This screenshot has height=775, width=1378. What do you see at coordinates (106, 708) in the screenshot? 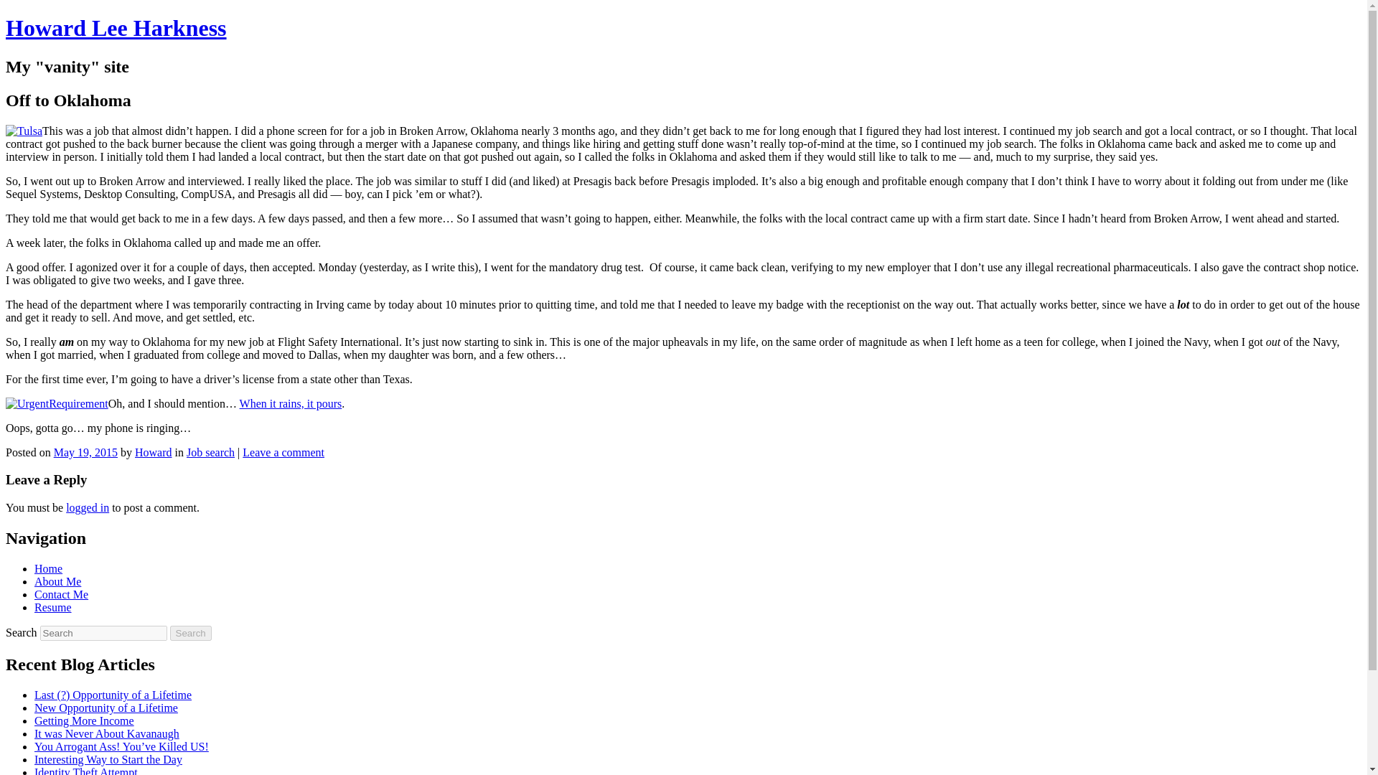
I see `New Opportunity of a Lifetime` at bounding box center [106, 708].